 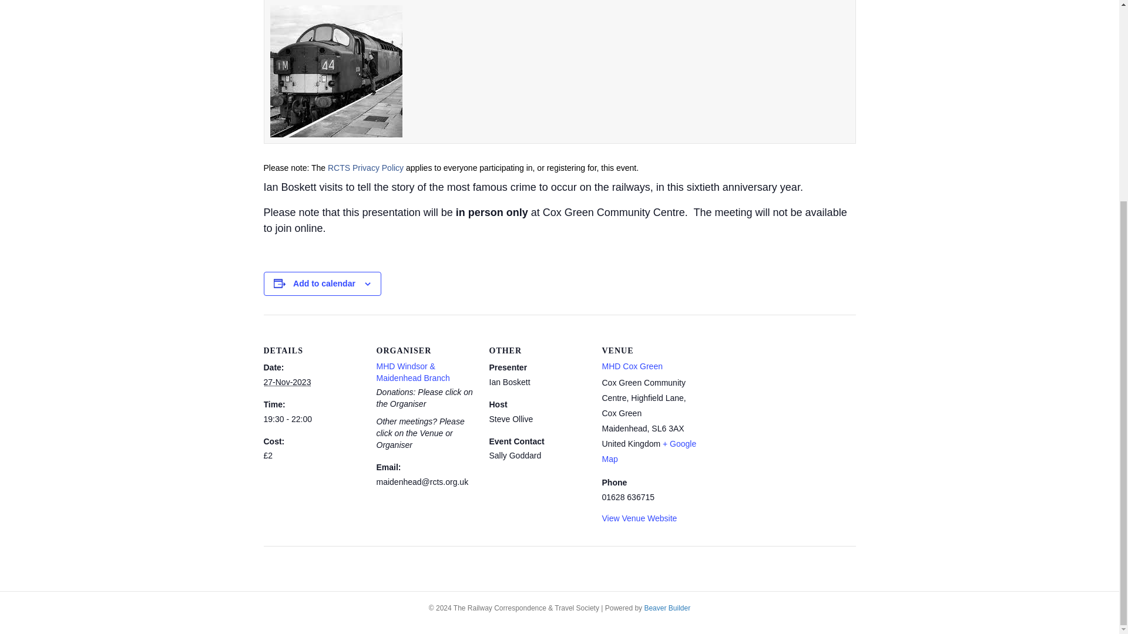 What do you see at coordinates (667, 608) in the screenshot?
I see `WordPress Page Builder Plugin` at bounding box center [667, 608].